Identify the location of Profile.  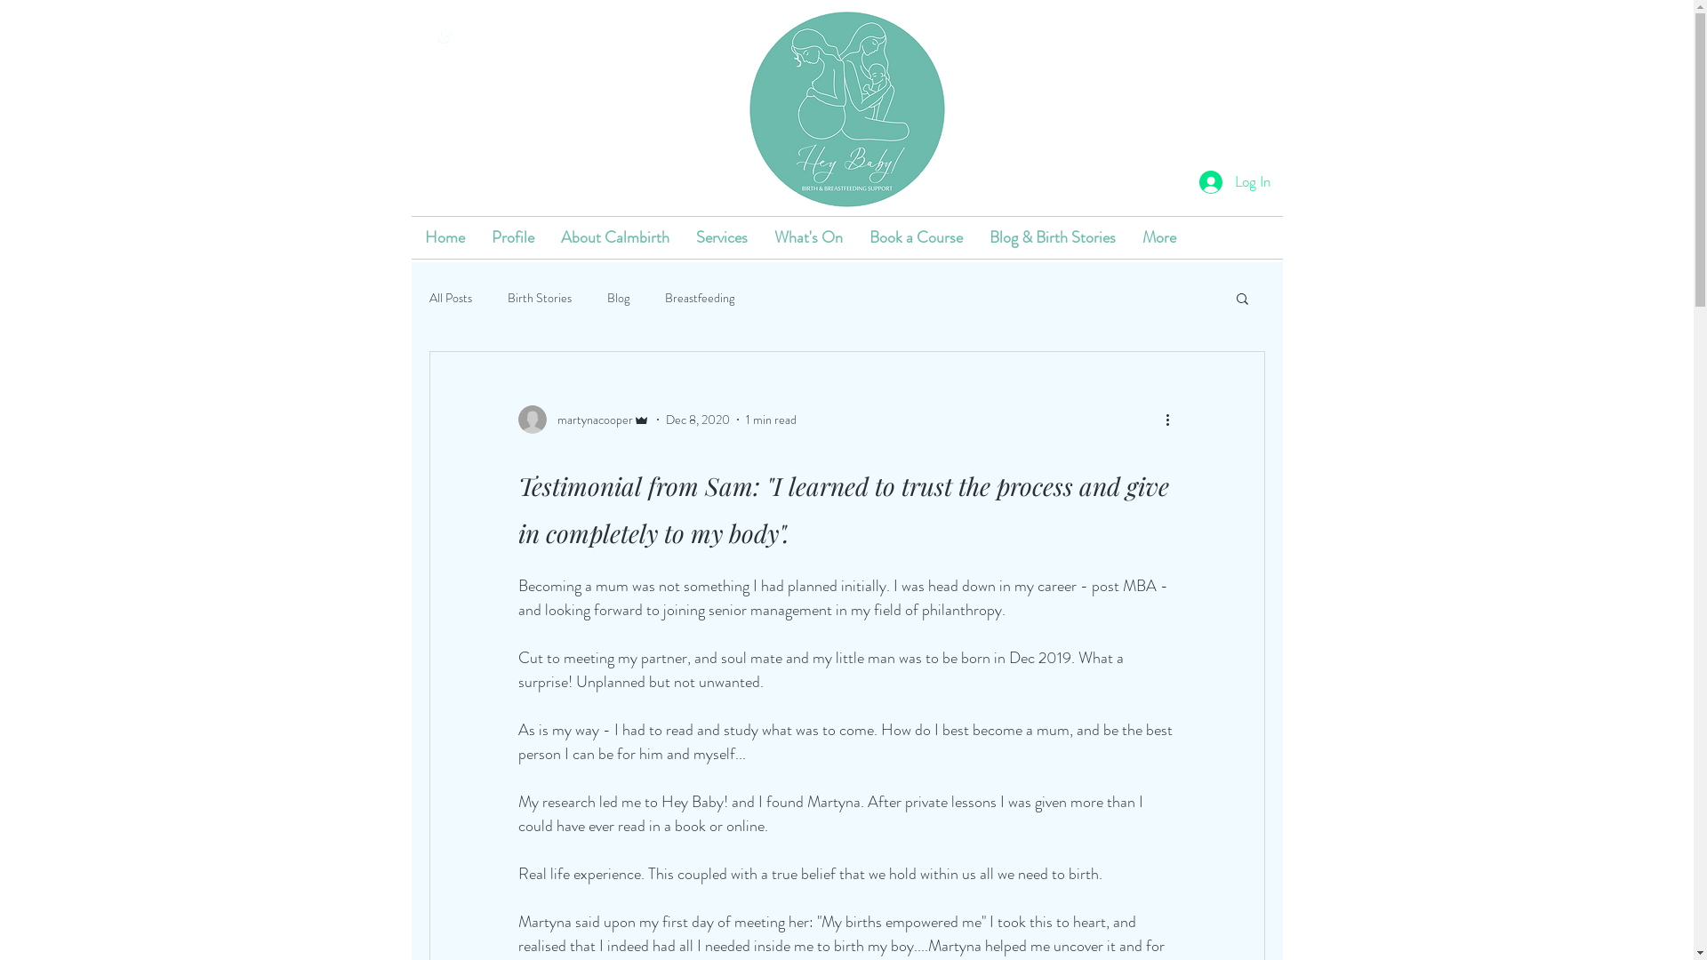
(513, 238).